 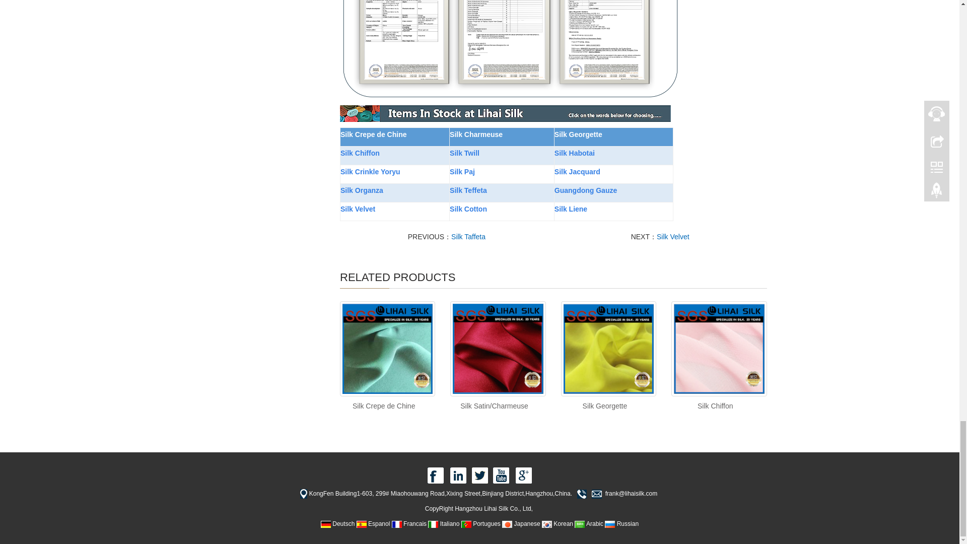 What do you see at coordinates (468, 209) in the screenshot?
I see `Silk Cotton` at bounding box center [468, 209].